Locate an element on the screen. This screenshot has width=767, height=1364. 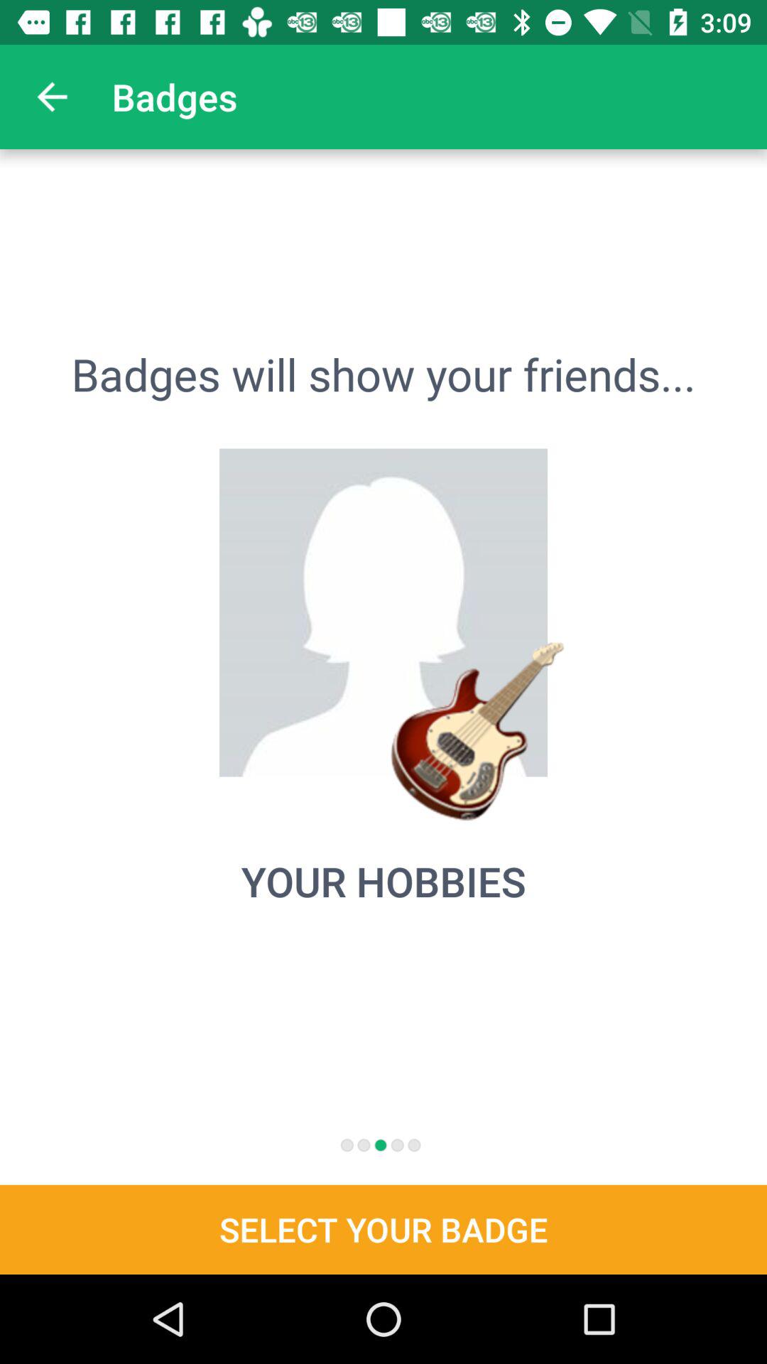
turn on your hobbies is located at coordinates (383, 881).